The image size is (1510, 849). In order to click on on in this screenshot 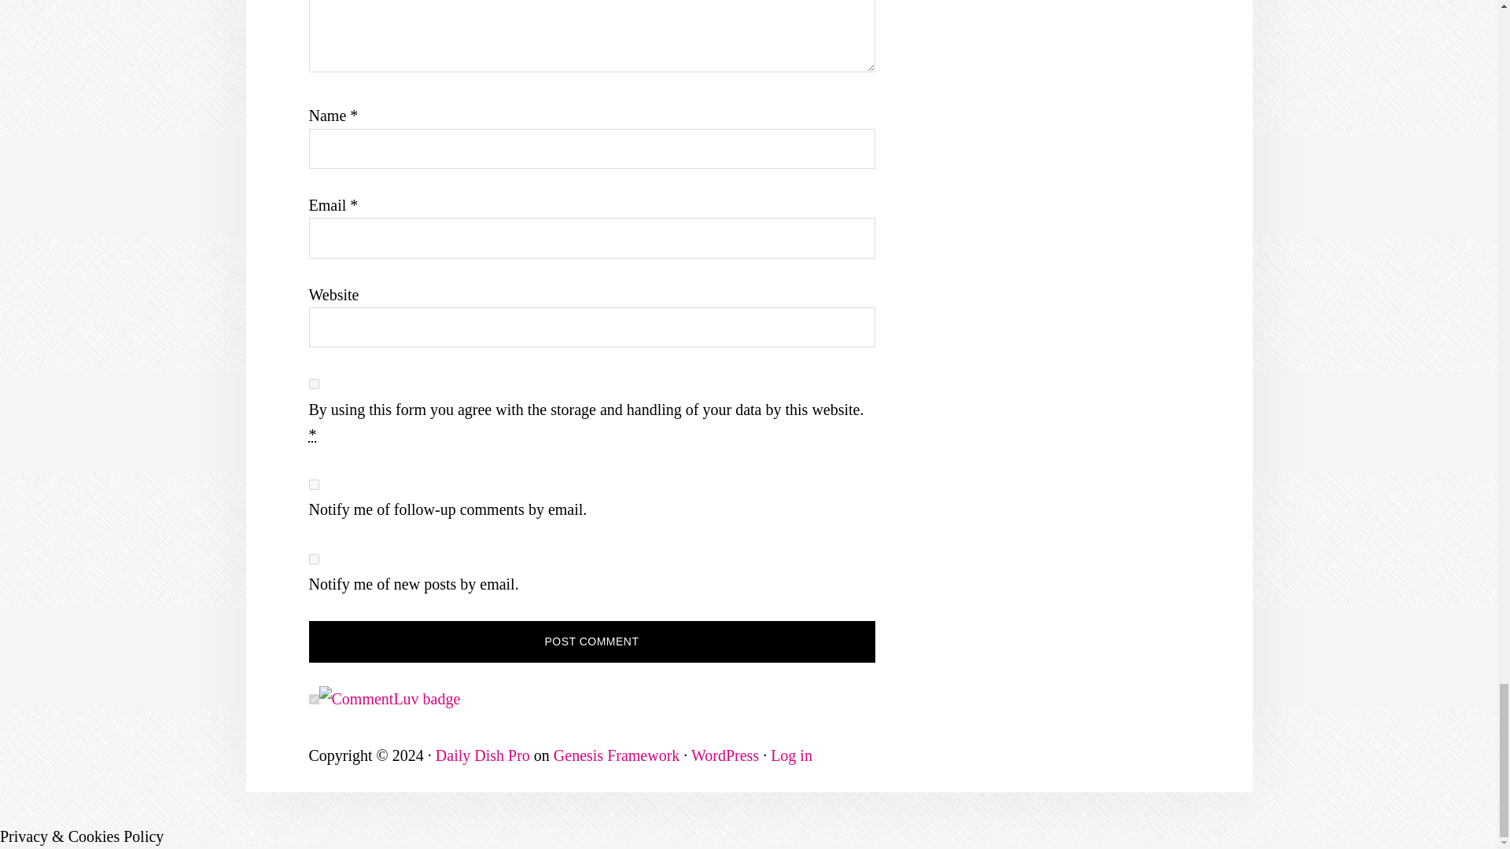, I will do `click(313, 700)`.